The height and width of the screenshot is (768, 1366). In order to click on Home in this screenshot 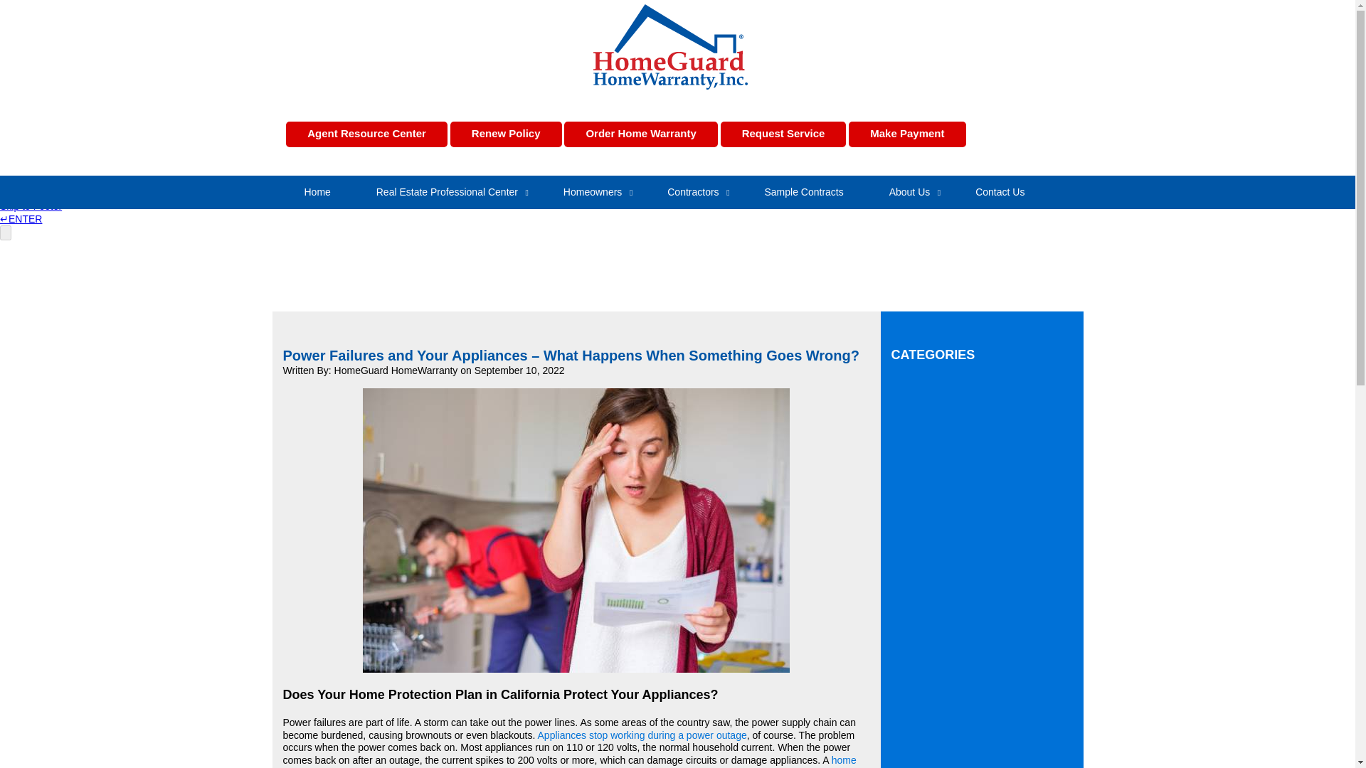, I will do `click(317, 192)`.